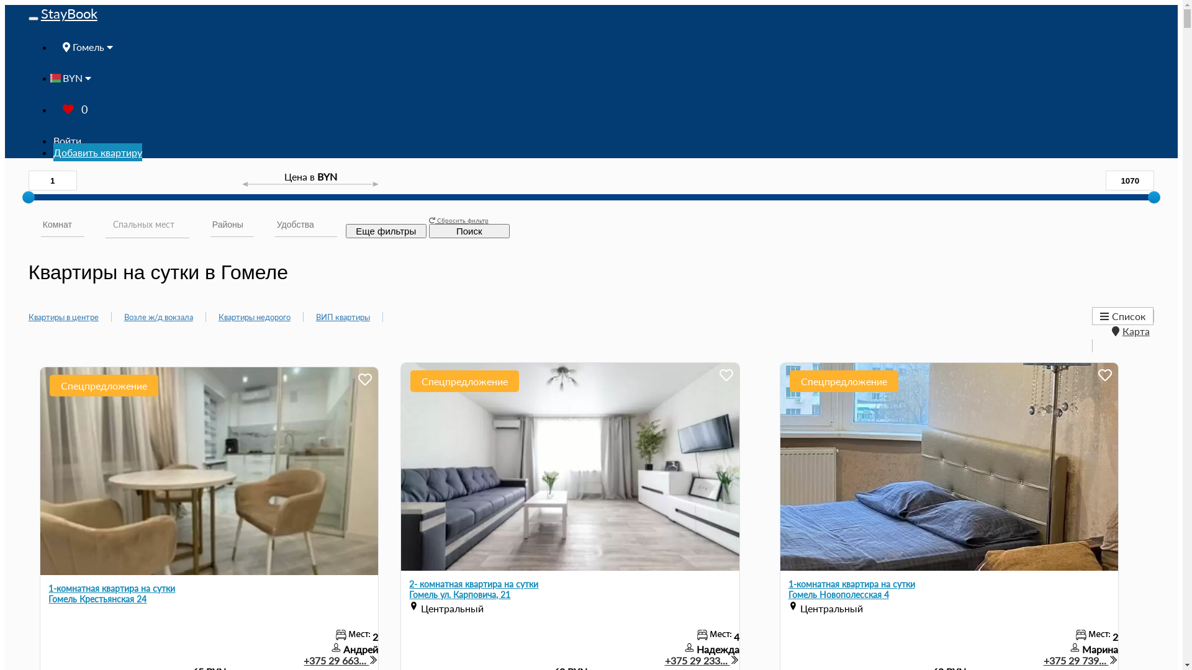  I want to click on +375 29 233..., so click(702, 660).